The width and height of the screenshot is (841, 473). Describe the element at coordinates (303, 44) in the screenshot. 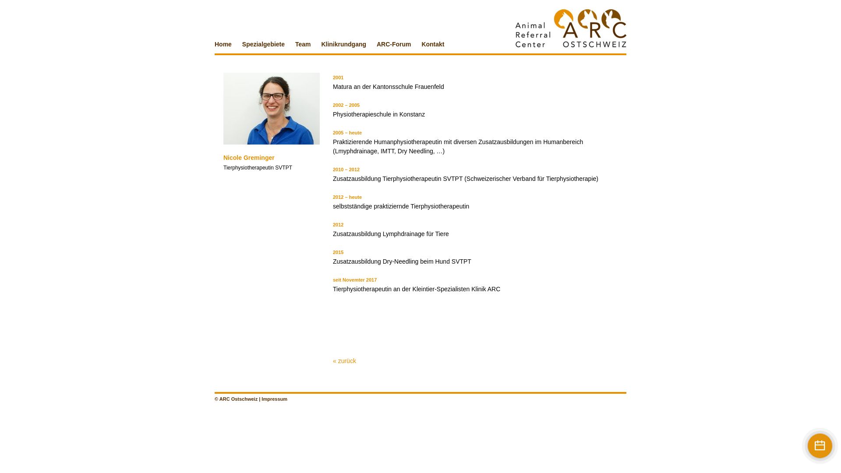

I see `Team` at that location.